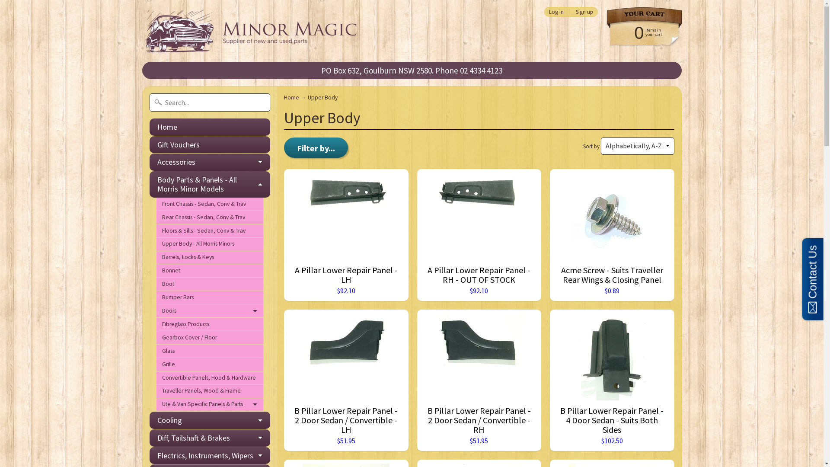  What do you see at coordinates (254, 31) in the screenshot?
I see `Minor Magic` at bounding box center [254, 31].